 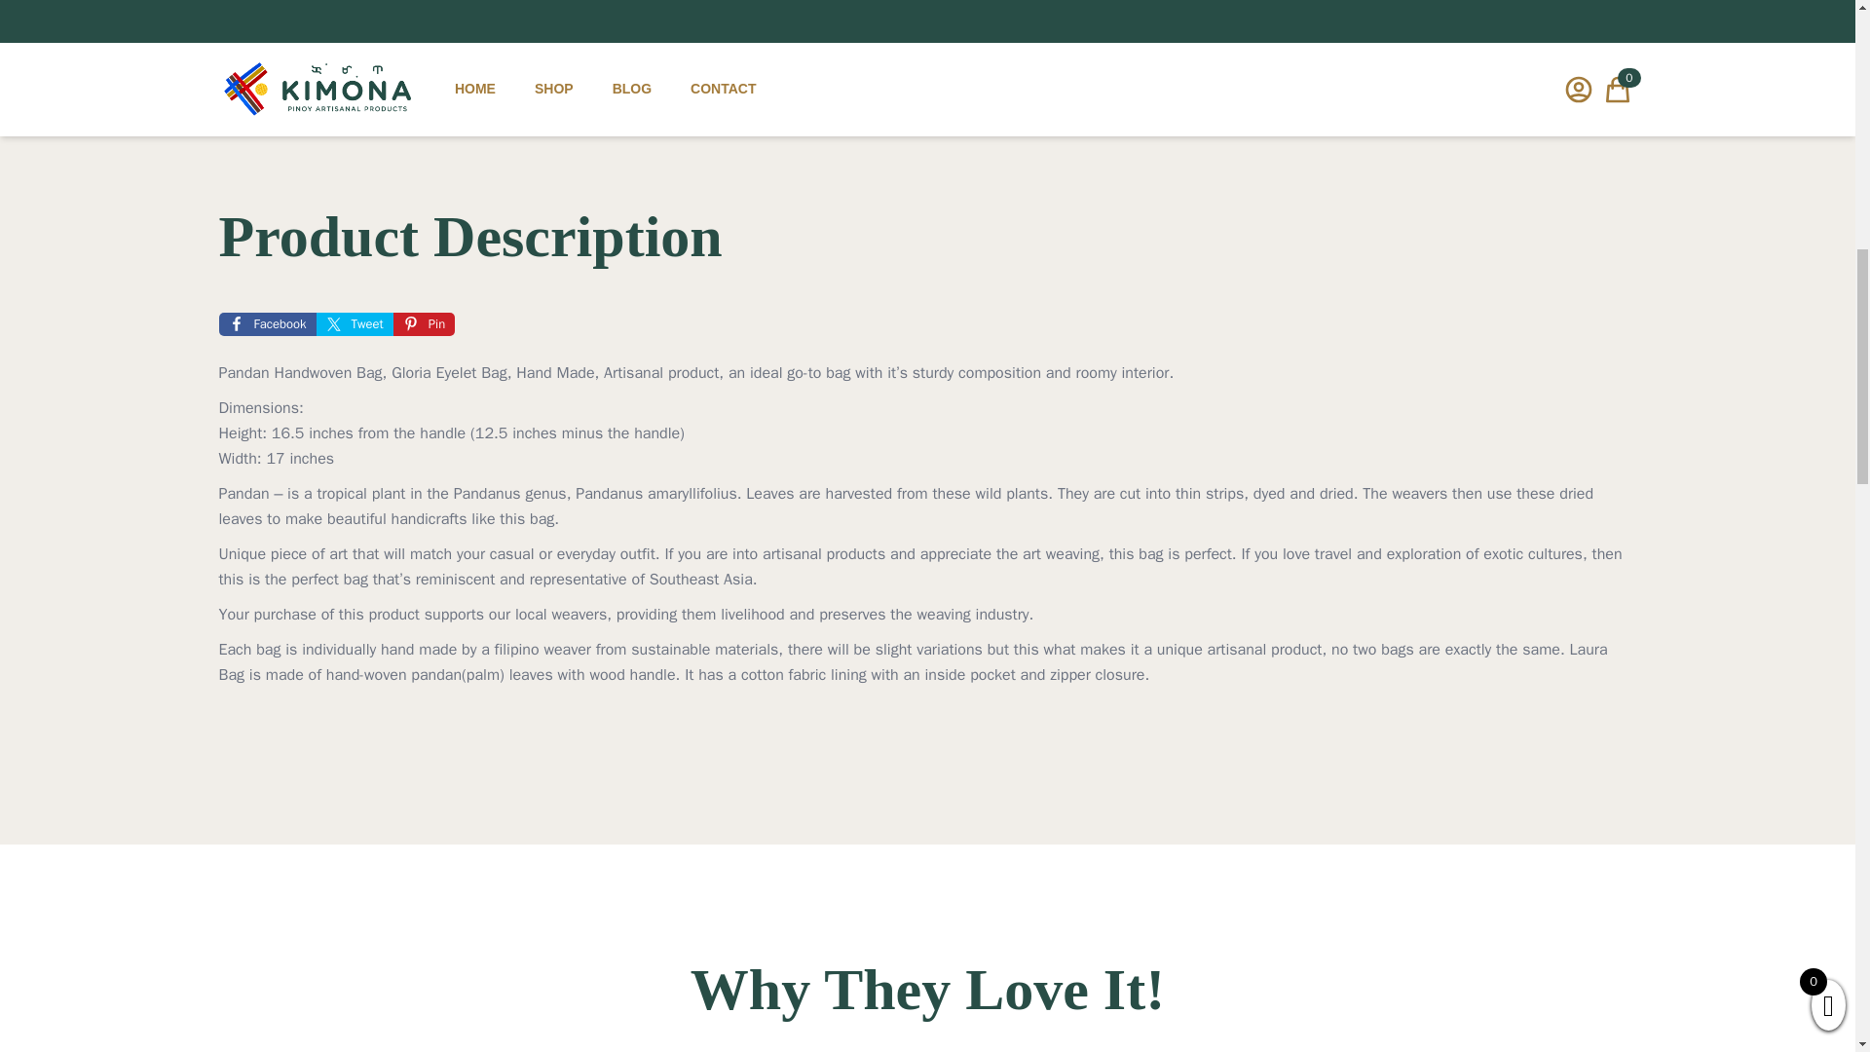 What do you see at coordinates (267, 323) in the screenshot?
I see `Share on Facebook` at bounding box center [267, 323].